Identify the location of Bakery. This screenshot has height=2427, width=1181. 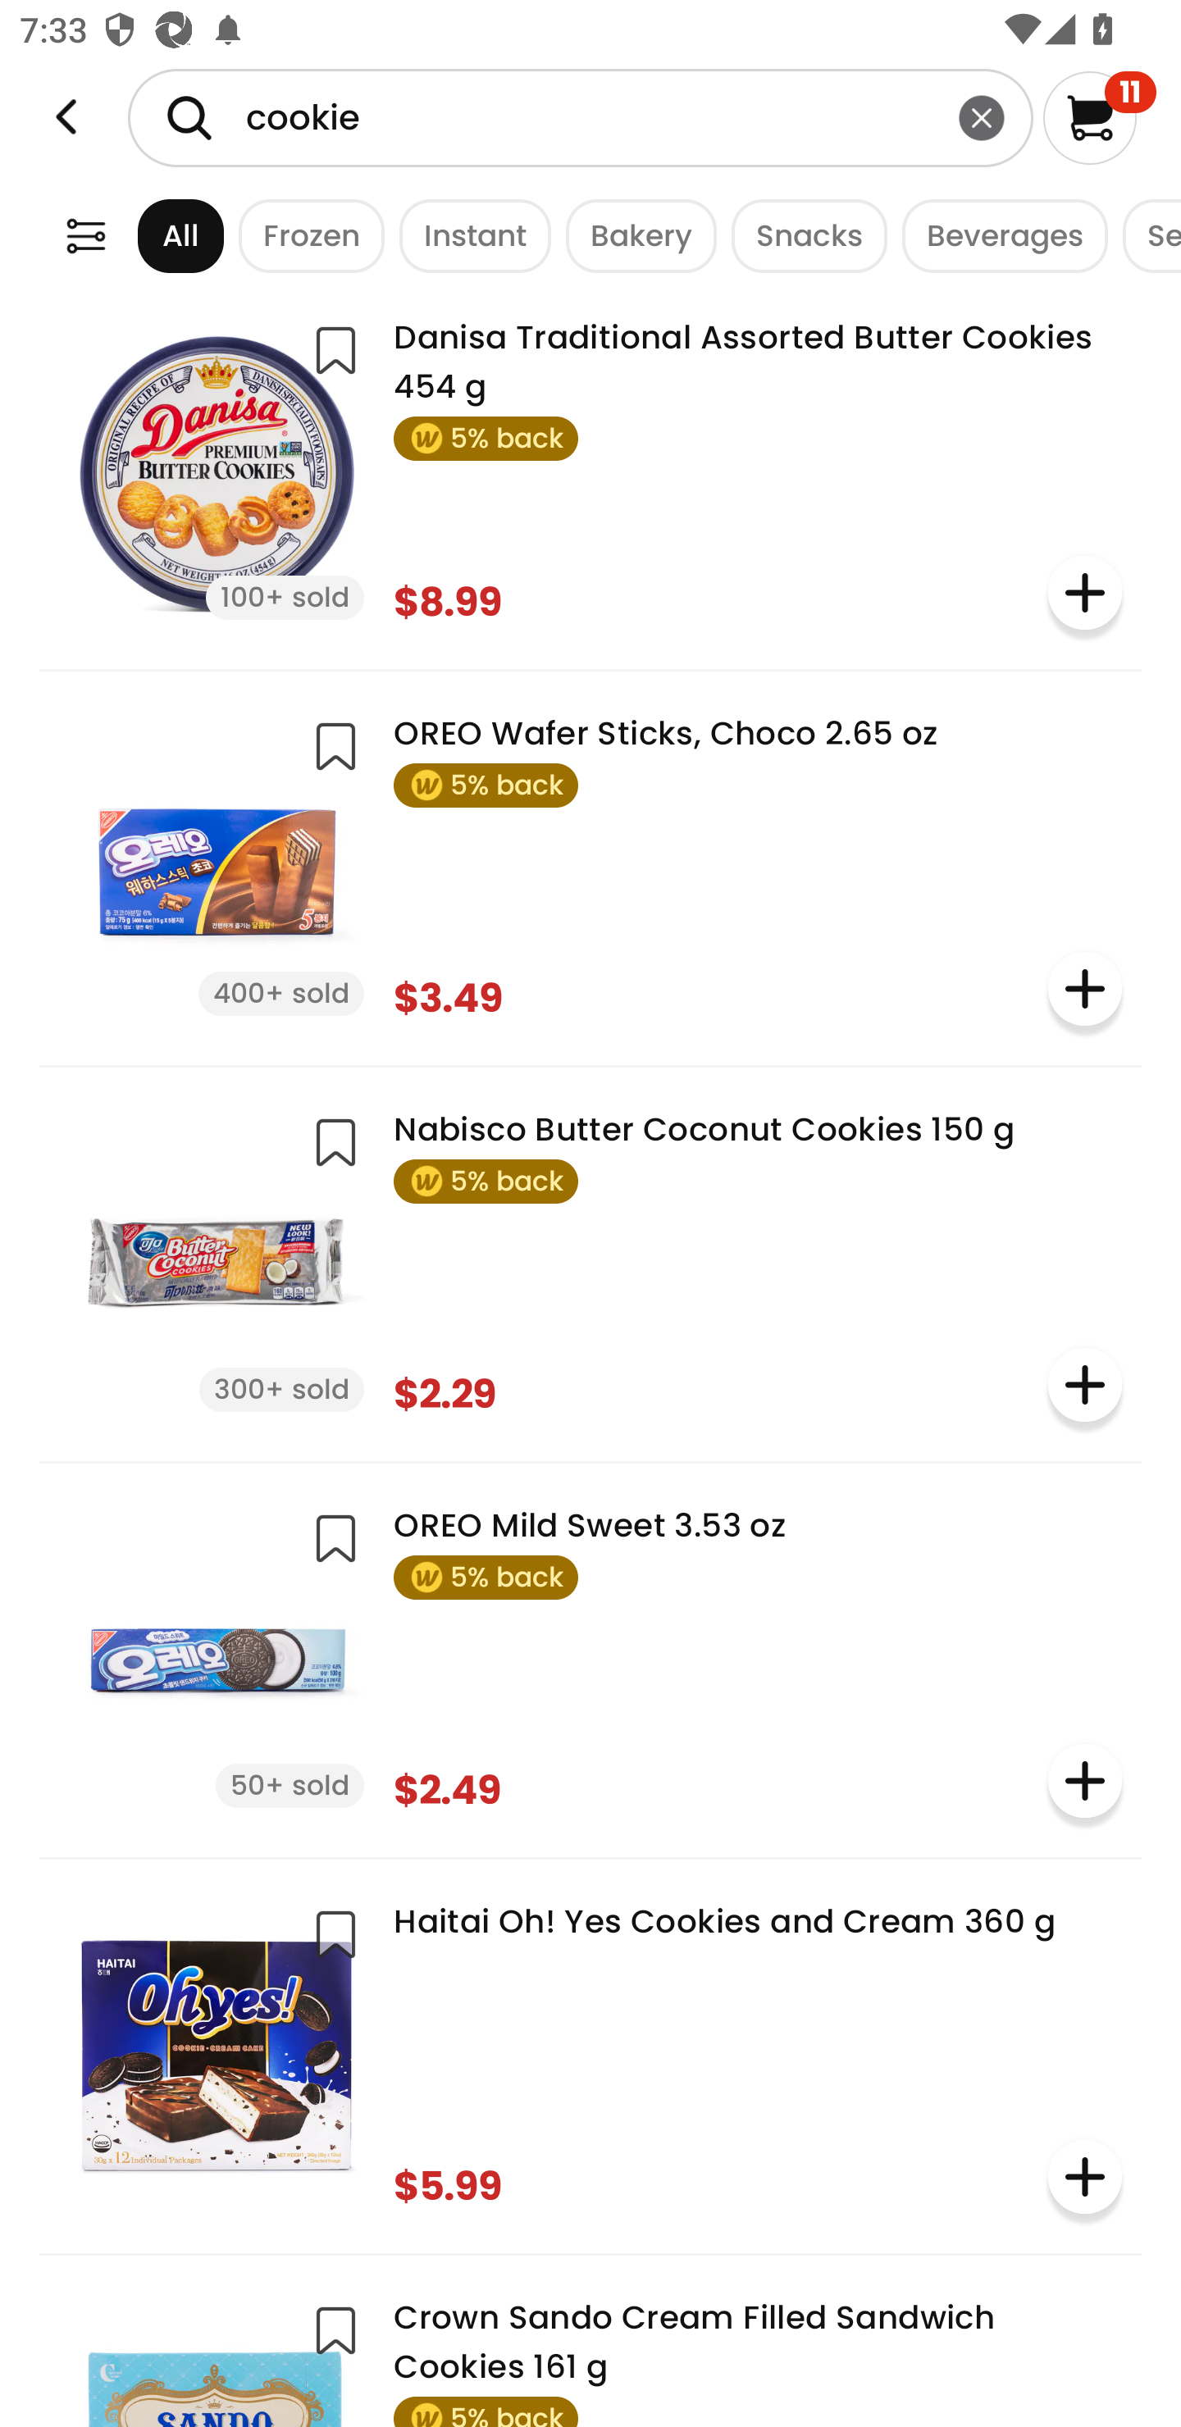
(634, 235).